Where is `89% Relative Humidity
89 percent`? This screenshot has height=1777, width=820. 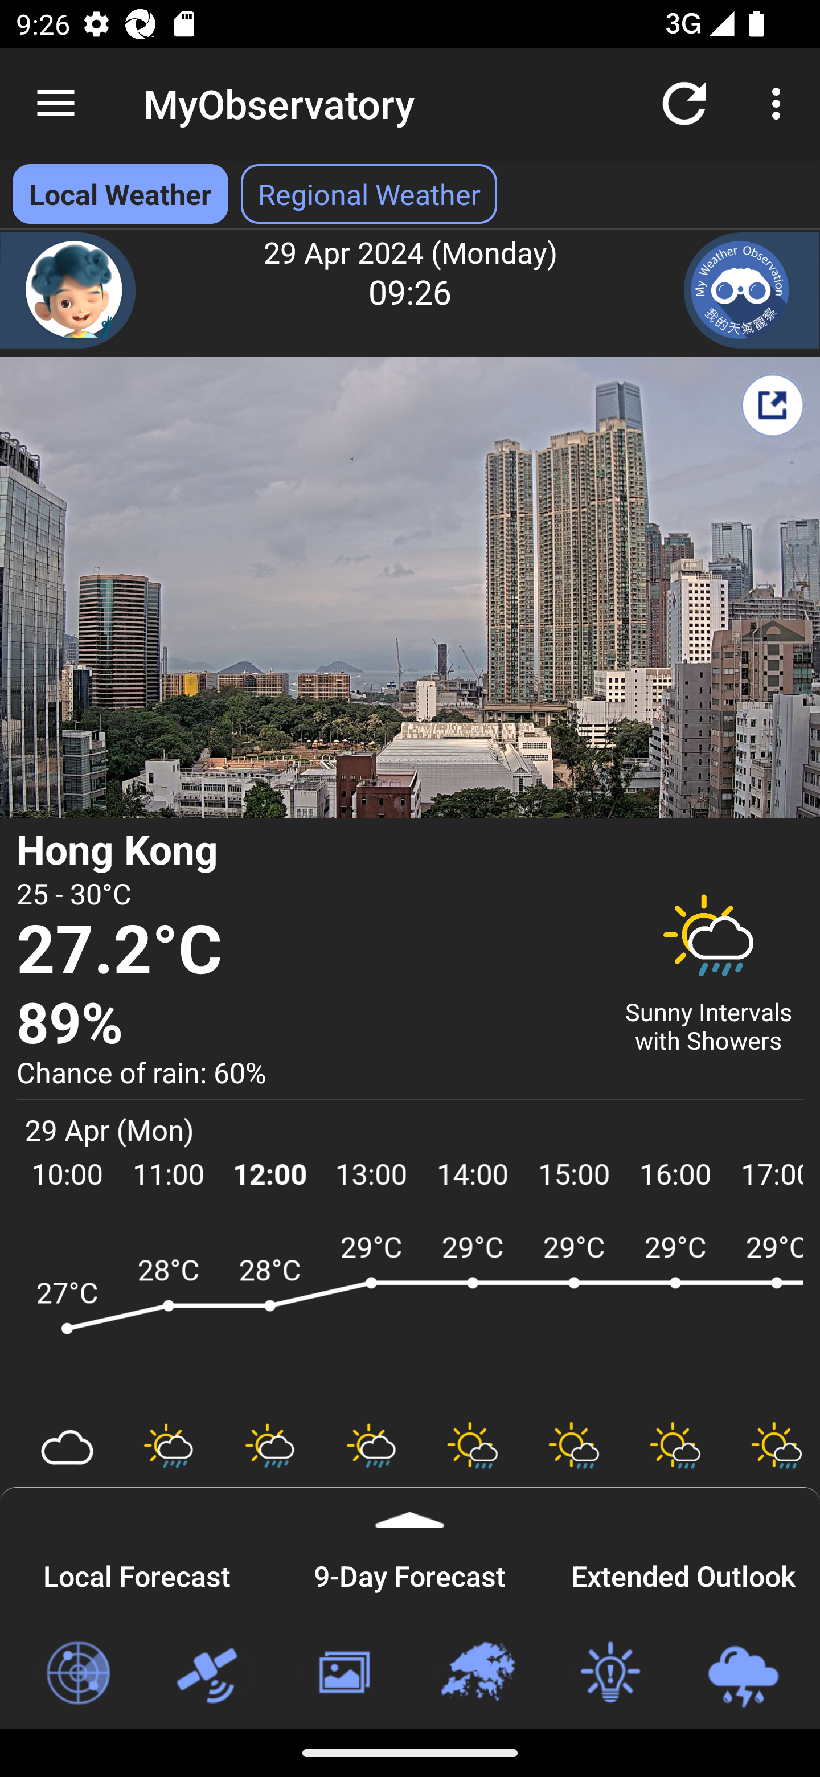
89% Relative Humidity
89 percent is located at coordinates (306, 1024).